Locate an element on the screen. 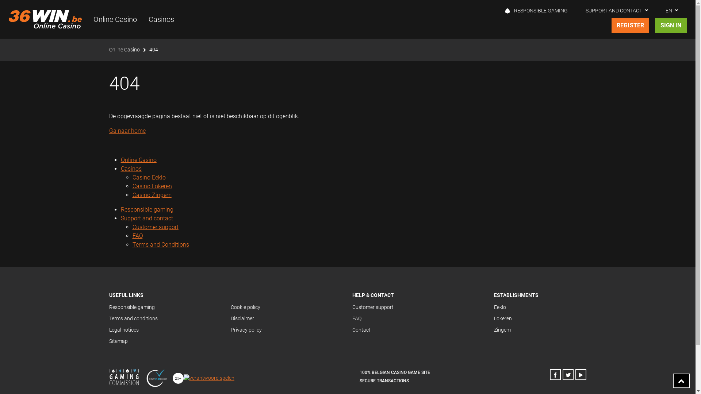 Image resolution: width=701 pixels, height=394 pixels. Terms and conditions is located at coordinates (133, 318).